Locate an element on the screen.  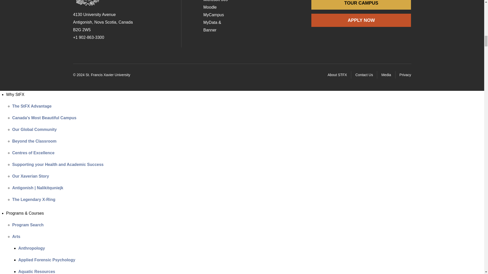
Applied Forensic Psychology is located at coordinates (47, 260).